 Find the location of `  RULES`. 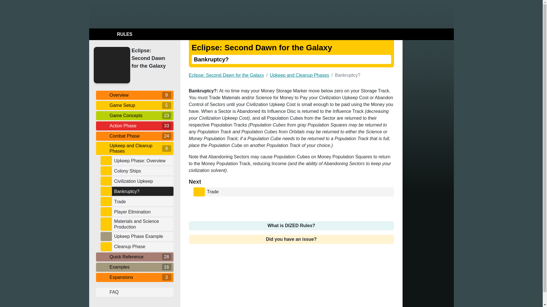

  RULES is located at coordinates (112, 34).